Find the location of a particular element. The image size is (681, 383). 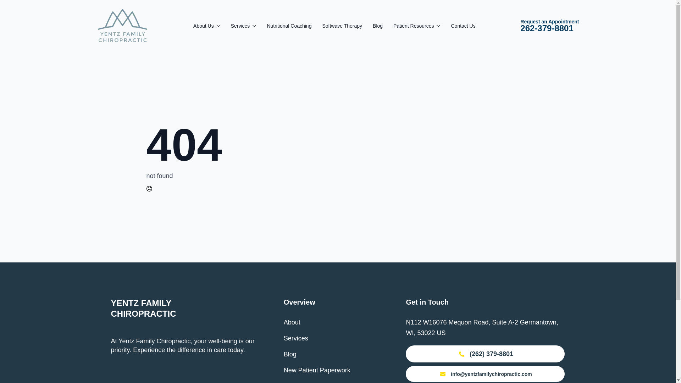

New Patient Paperwork is located at coordinates (317, 370).